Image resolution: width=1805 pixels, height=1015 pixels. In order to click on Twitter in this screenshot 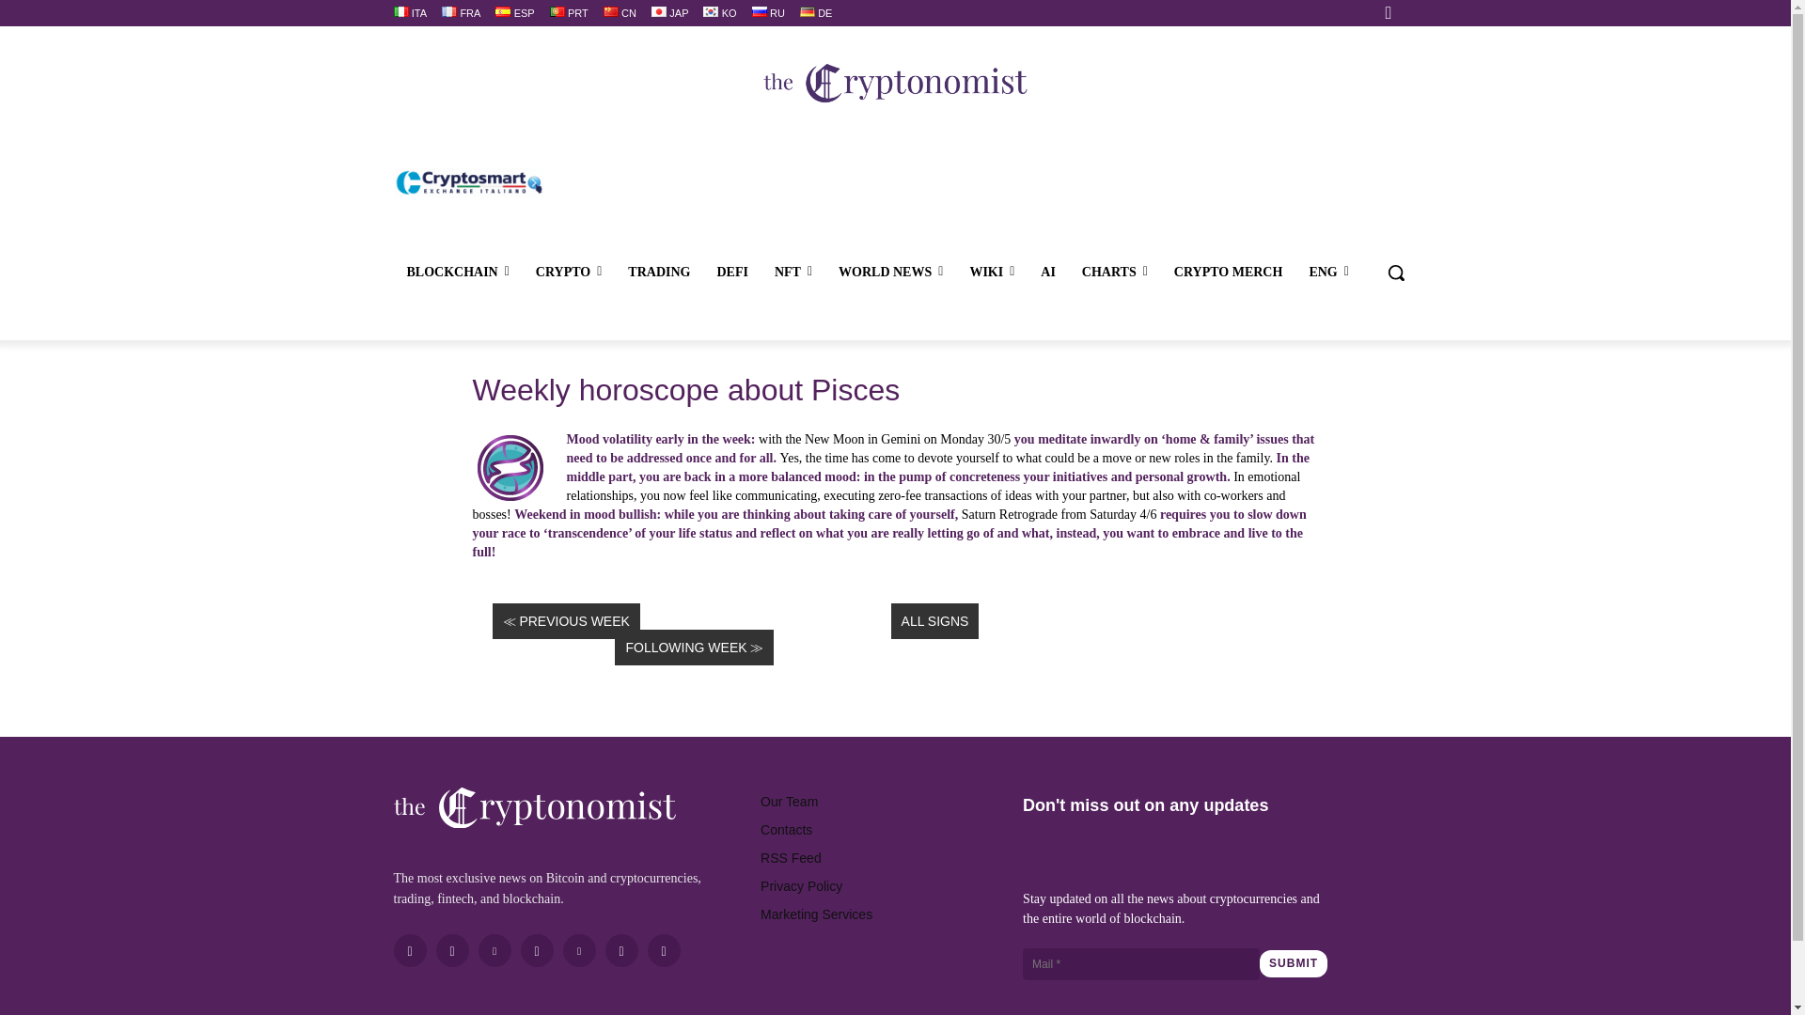, I will do `click(578, 950)`.